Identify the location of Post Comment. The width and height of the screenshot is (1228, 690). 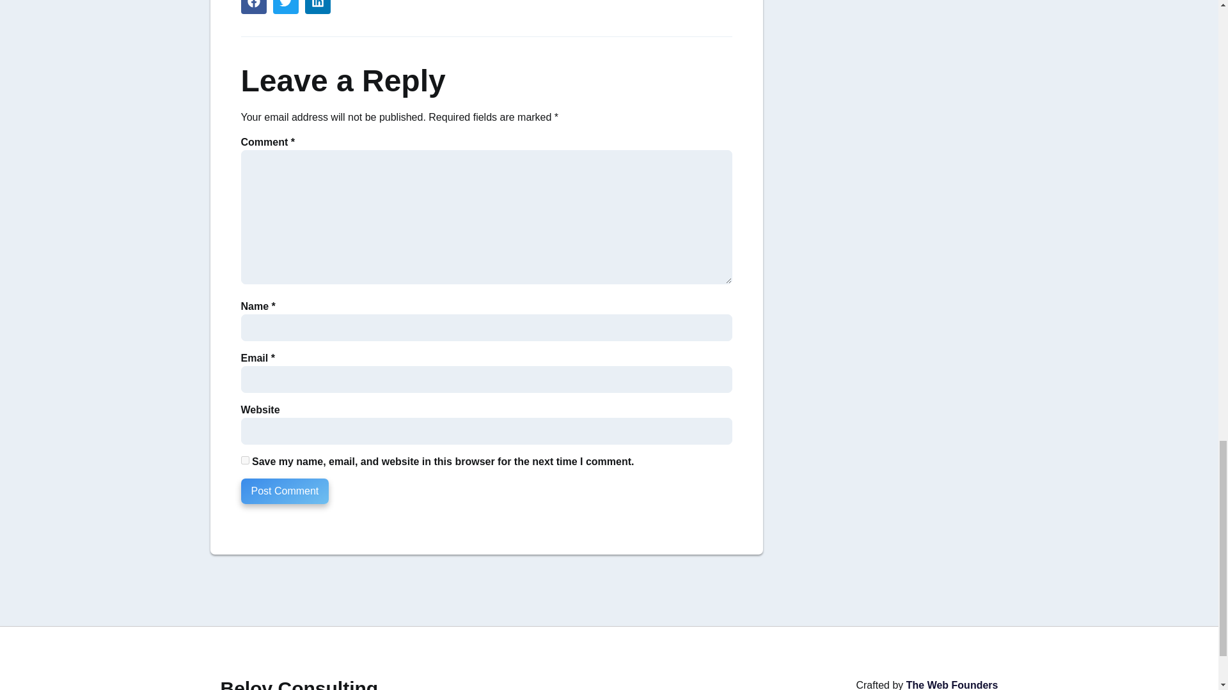
(285, 491).